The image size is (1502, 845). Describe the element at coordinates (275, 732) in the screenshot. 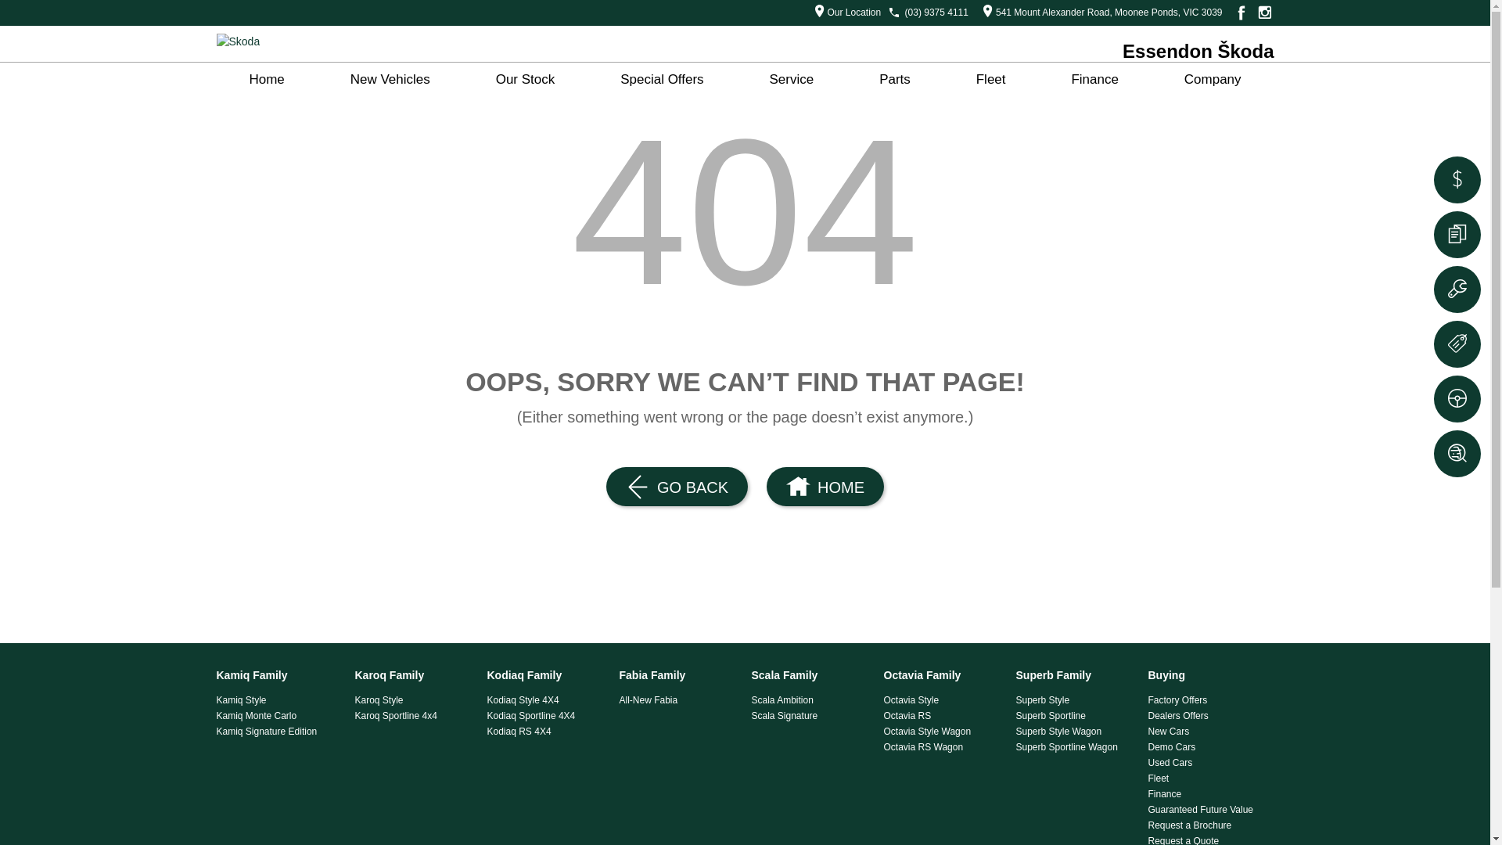

I see `Kamiq Signature Edition` at that location.